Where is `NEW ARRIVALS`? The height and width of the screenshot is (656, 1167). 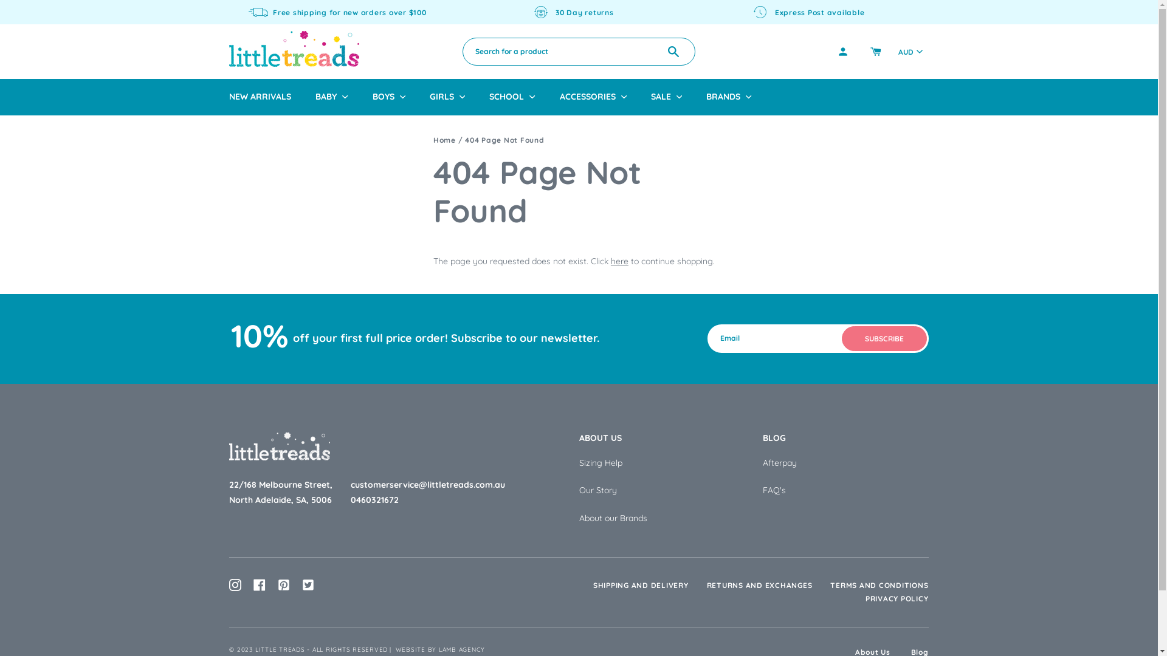 NEW ARRIVALS is located at coordinates (260, 97).